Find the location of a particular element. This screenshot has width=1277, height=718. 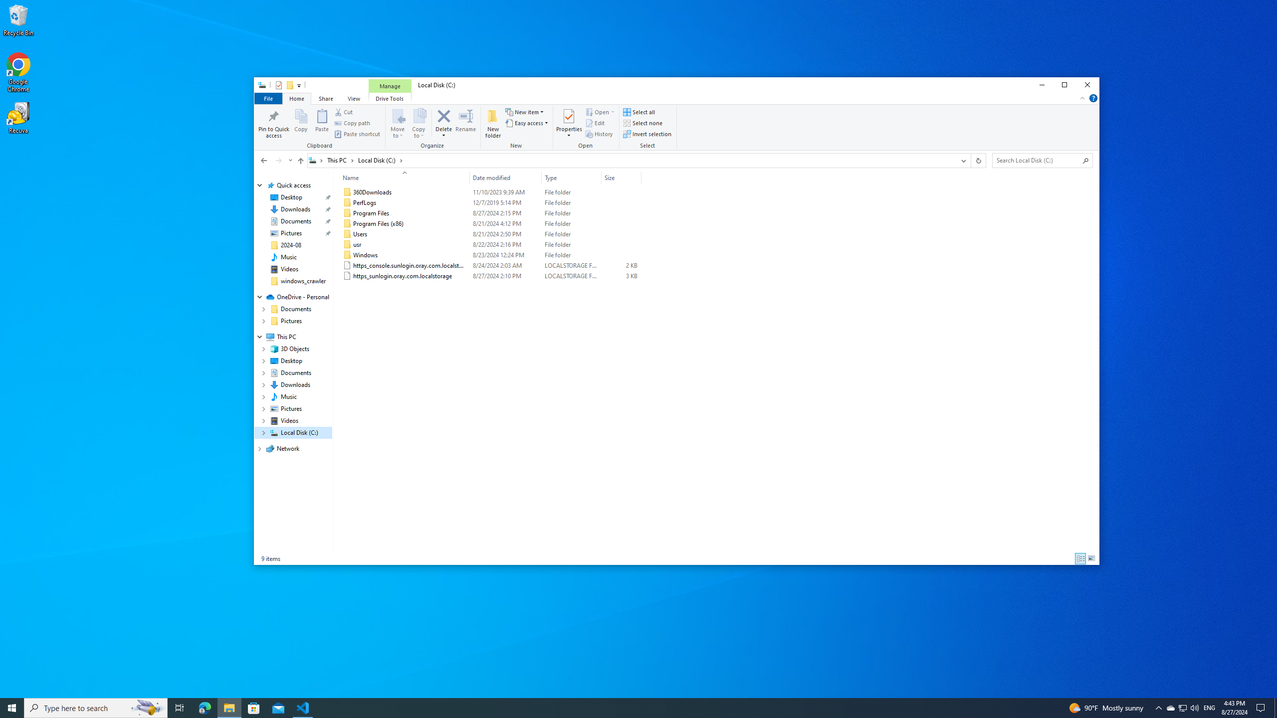

System is located at coordinates (443, 132).